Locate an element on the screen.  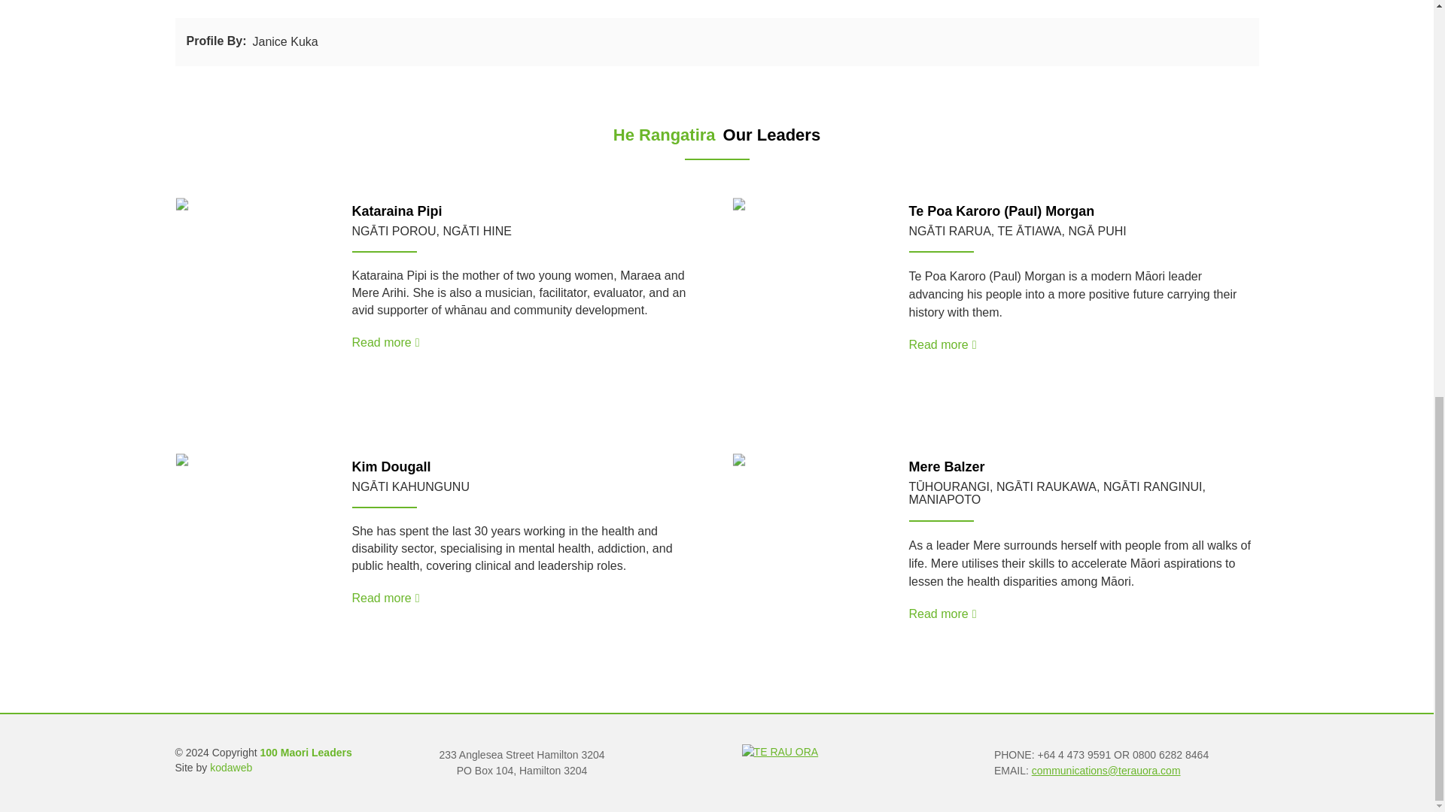
Read more is located at coordinates (386, 598).